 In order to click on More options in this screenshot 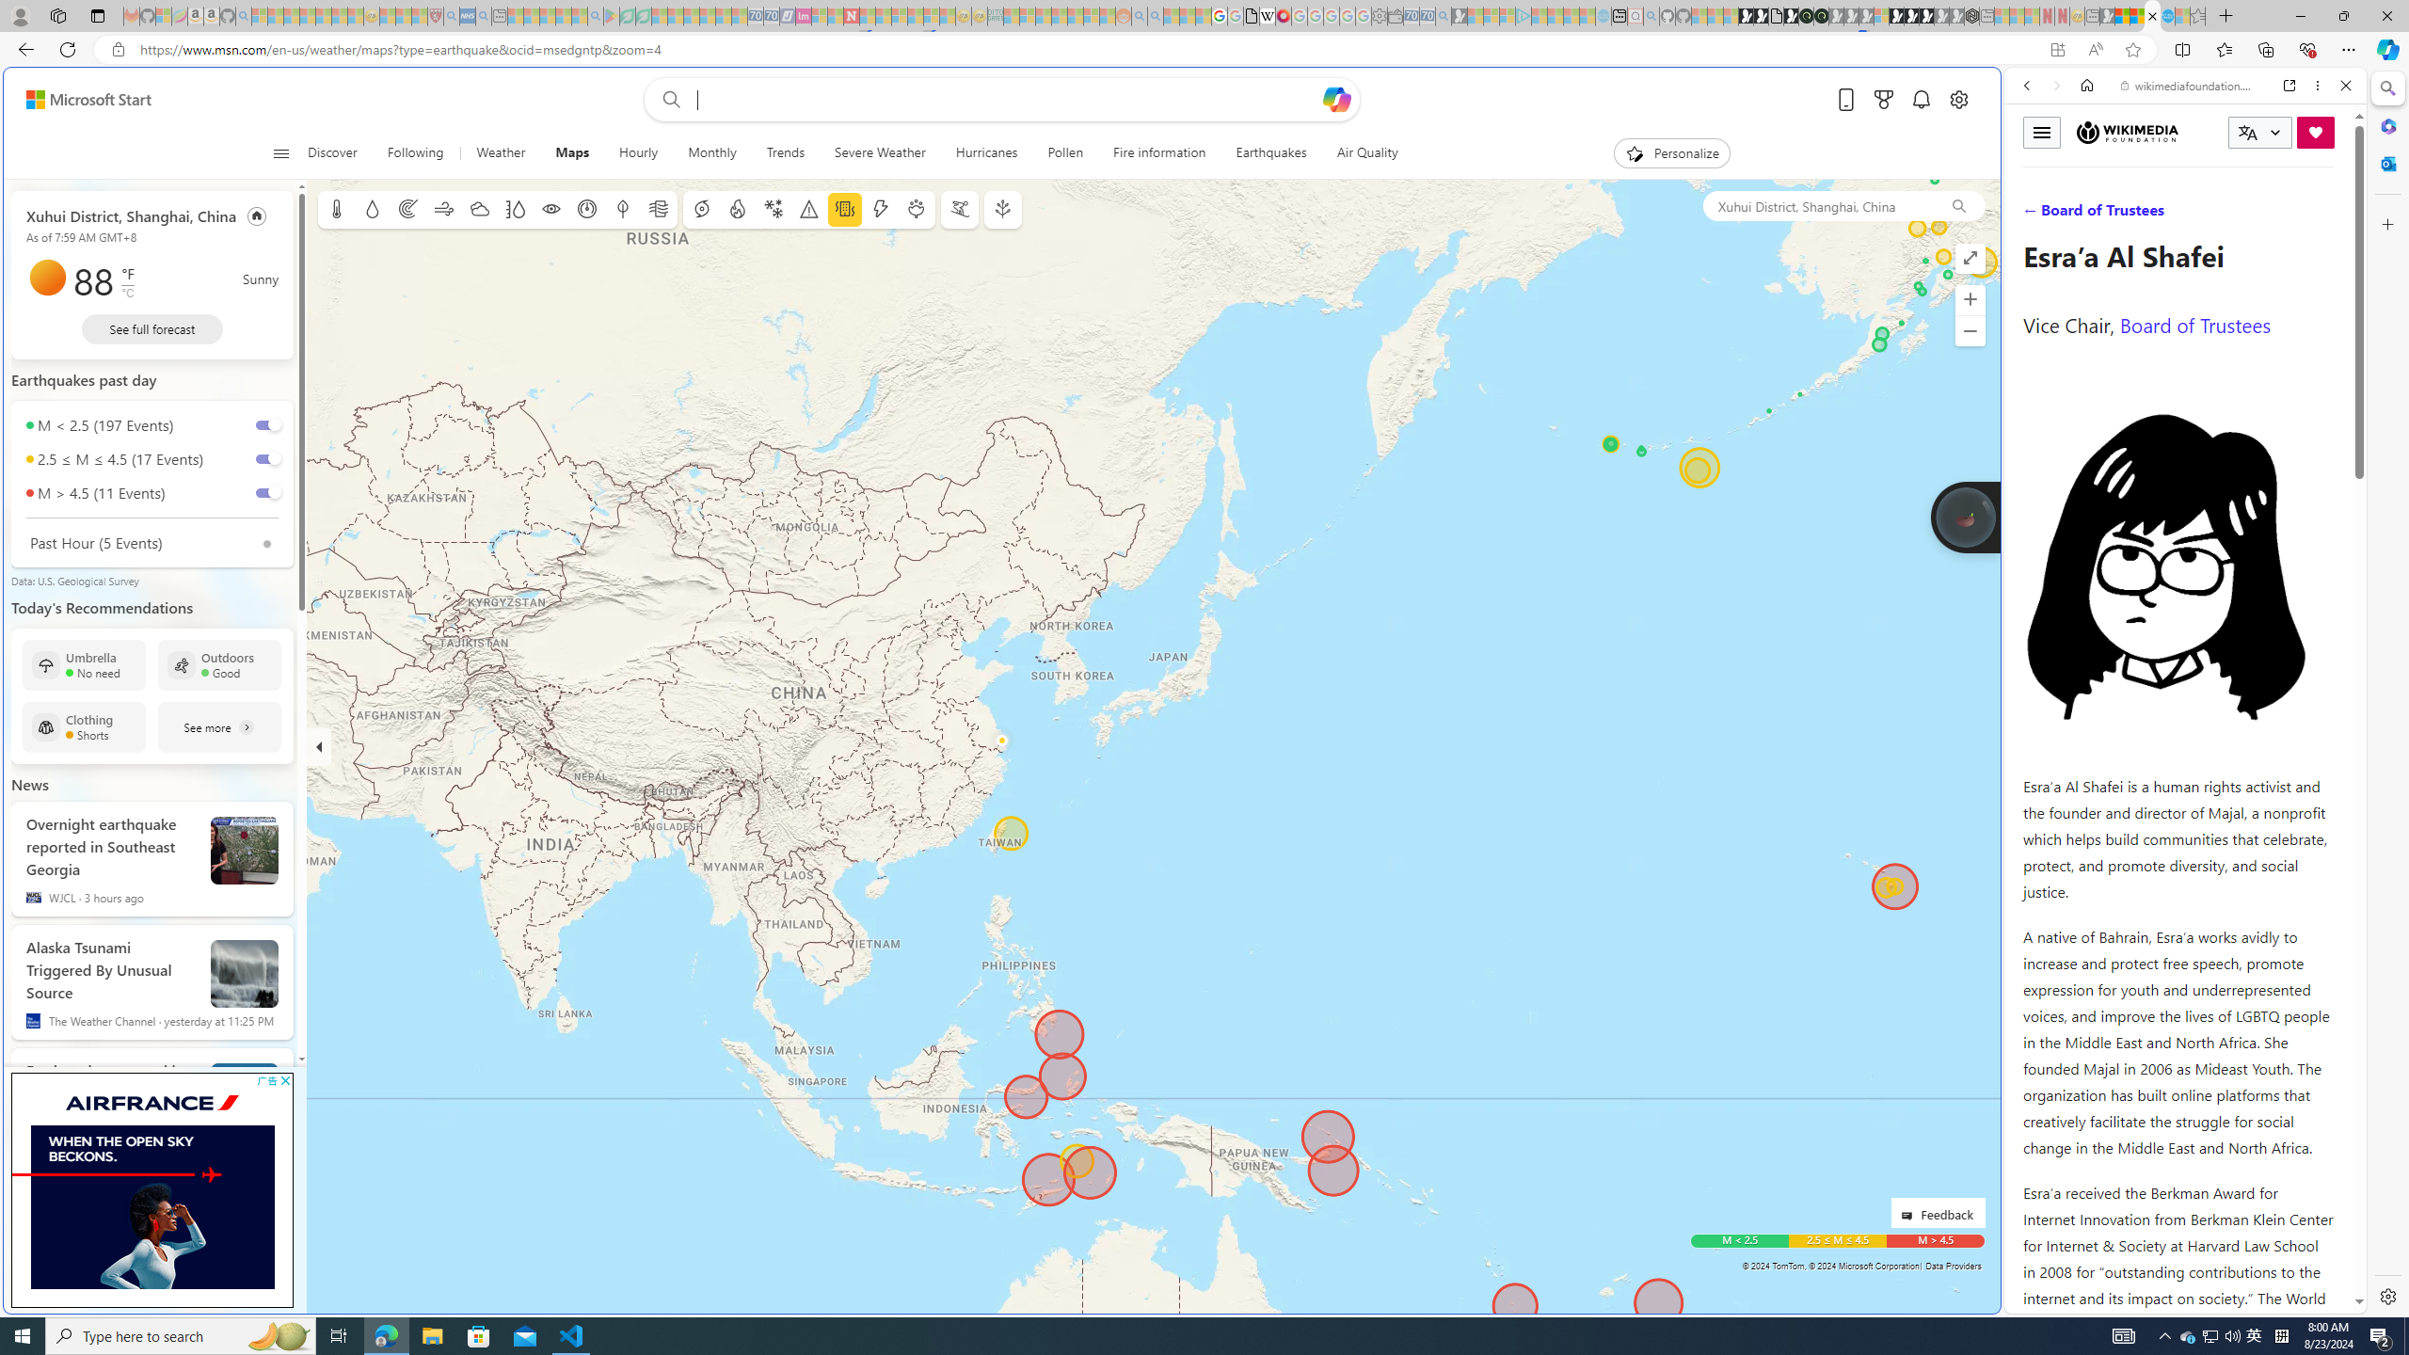, I will do `click(2319, 85)`.